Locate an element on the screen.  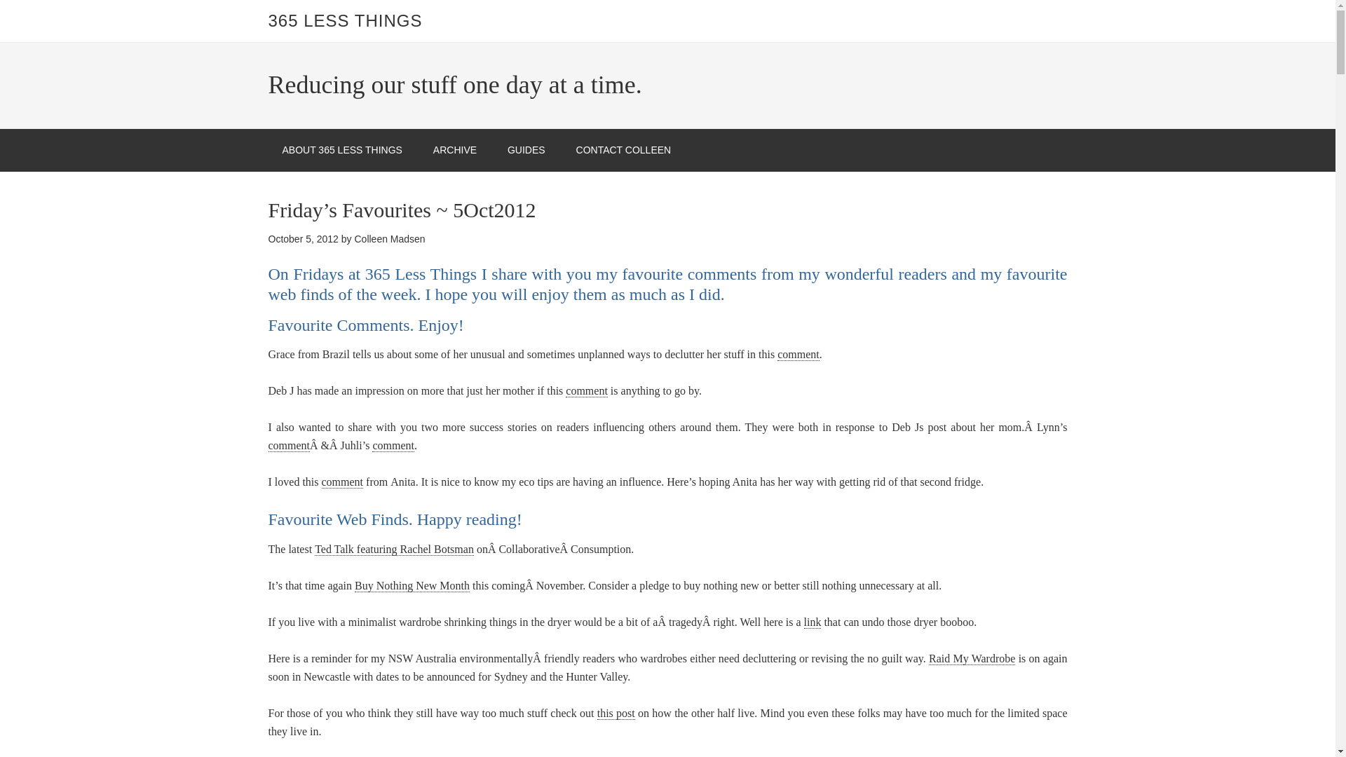
365 LESS THINGS is located at coordinates (345, 21).